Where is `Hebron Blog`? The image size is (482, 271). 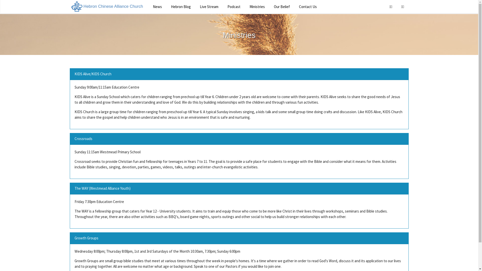
Hebron Blog is located at coordinates (181, 7).